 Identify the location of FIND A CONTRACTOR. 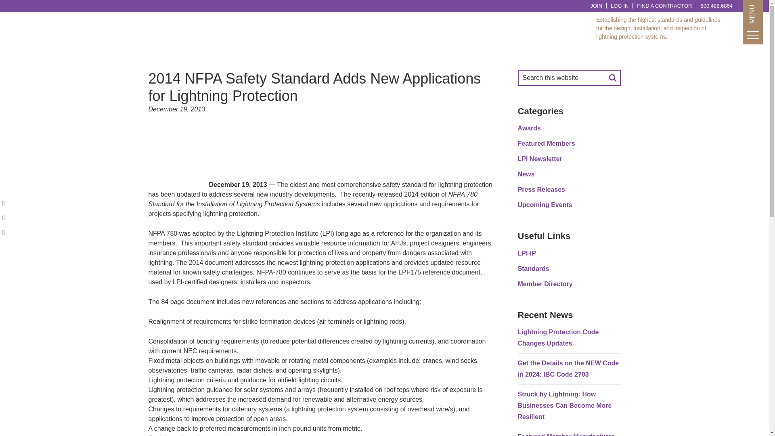
(664, 6).